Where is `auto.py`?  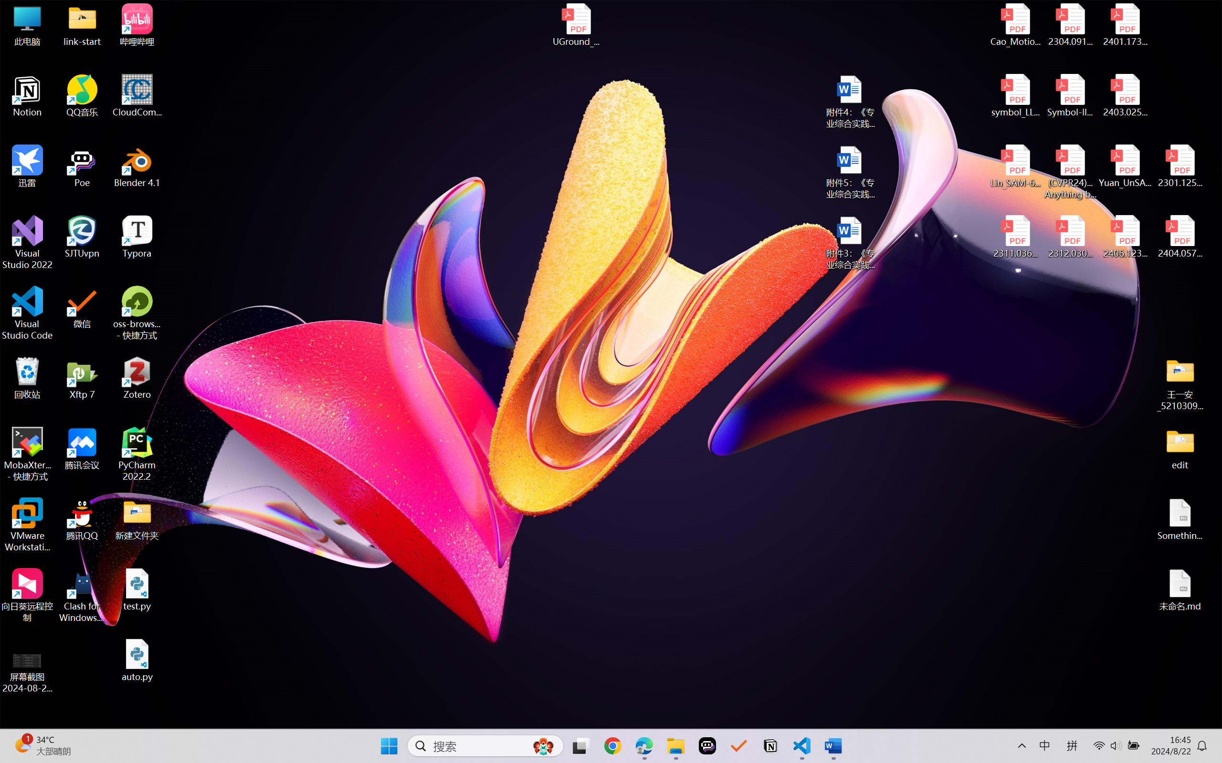
auto.py is located at coordinates (137, 660).